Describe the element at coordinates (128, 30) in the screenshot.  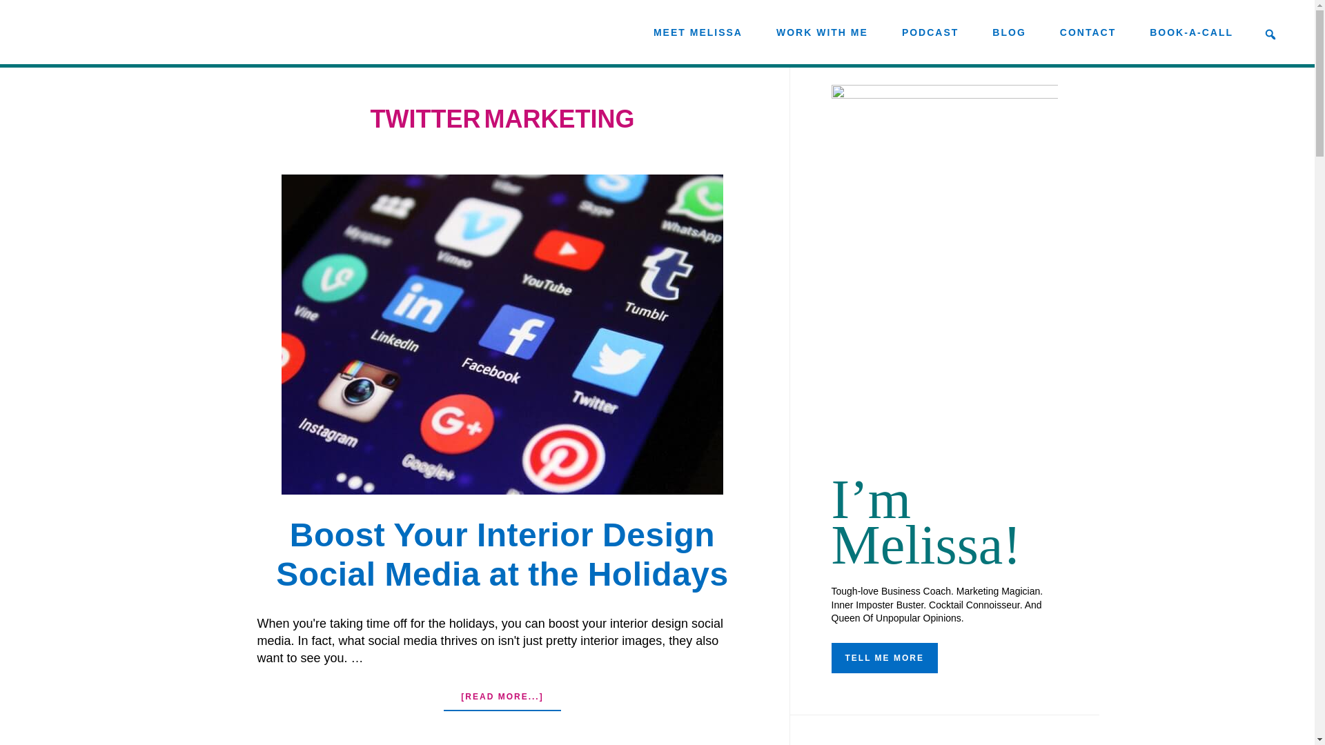
I see `MELISSA GALT` at that location.